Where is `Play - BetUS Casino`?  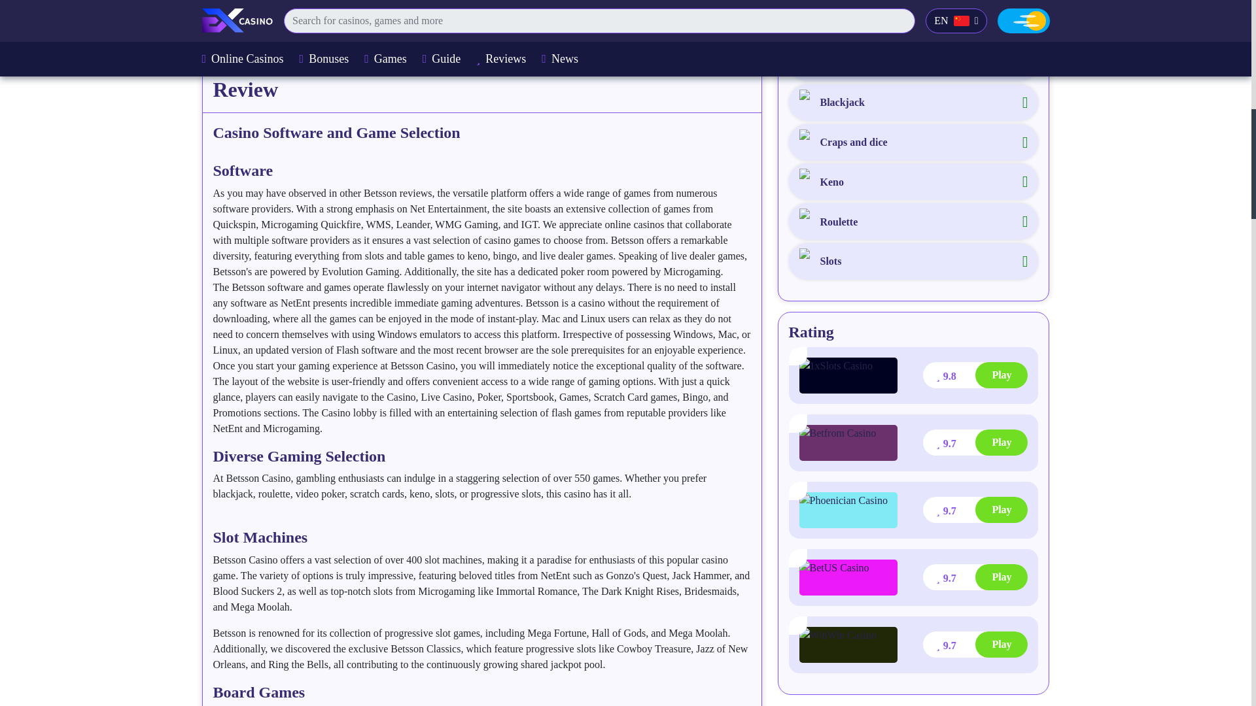
Play - BetUS Casino is located at coordinates (975, 577).